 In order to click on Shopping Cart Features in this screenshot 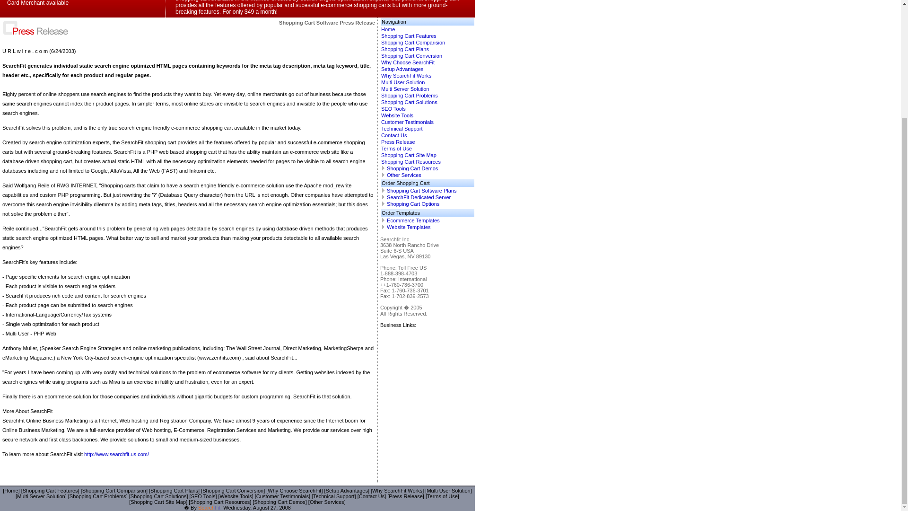, I will do `click(50, 491)`.